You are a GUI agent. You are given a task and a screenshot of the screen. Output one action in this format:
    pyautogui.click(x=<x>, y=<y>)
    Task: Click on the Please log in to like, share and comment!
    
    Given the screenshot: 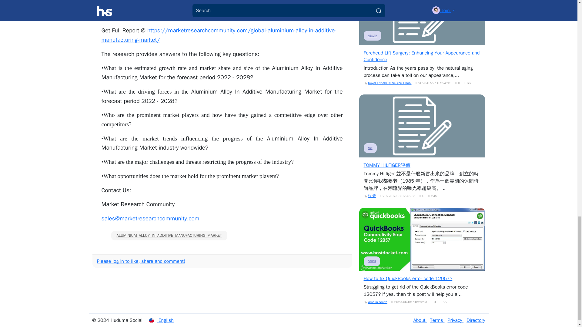 What is the action you would take?
    pyautogui.click(x=141, y=261)
    